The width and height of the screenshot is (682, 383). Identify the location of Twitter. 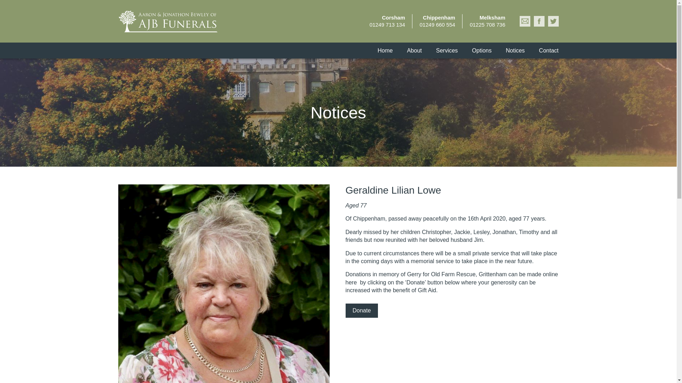
(553, 21).